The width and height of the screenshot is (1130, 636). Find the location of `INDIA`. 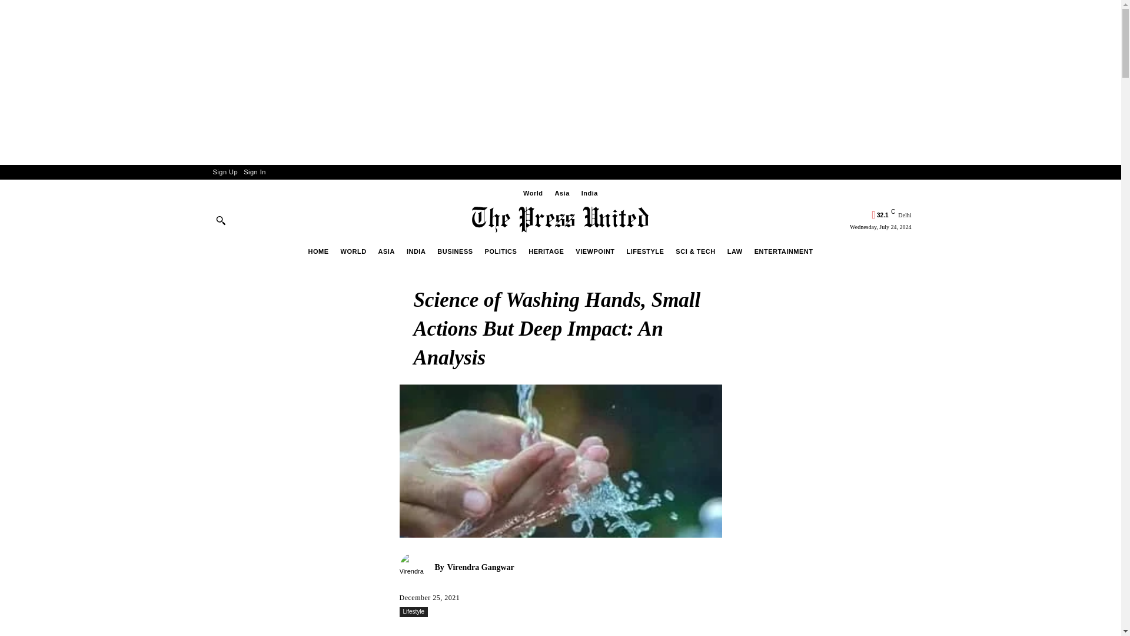

INDIA is located at coordinates (416, 251).